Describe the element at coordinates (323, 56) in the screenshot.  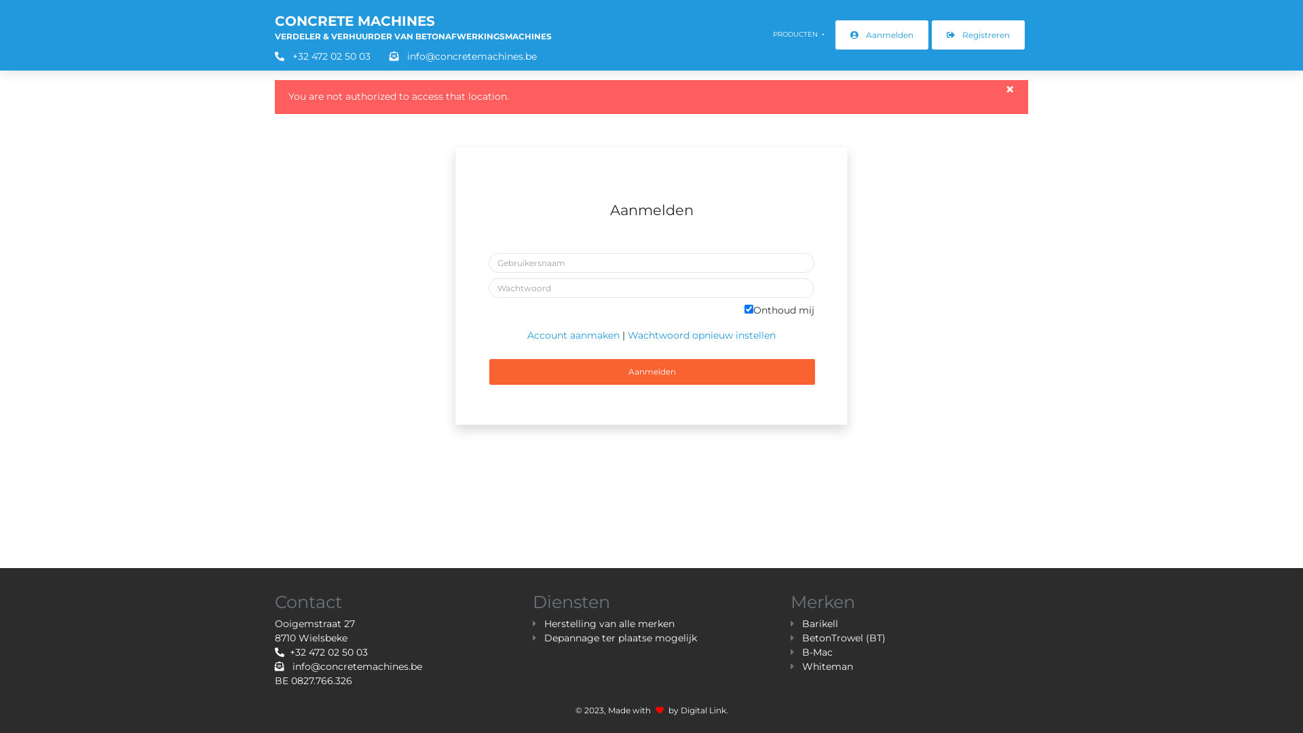
I see `+32 472 02 50 03` at that location.